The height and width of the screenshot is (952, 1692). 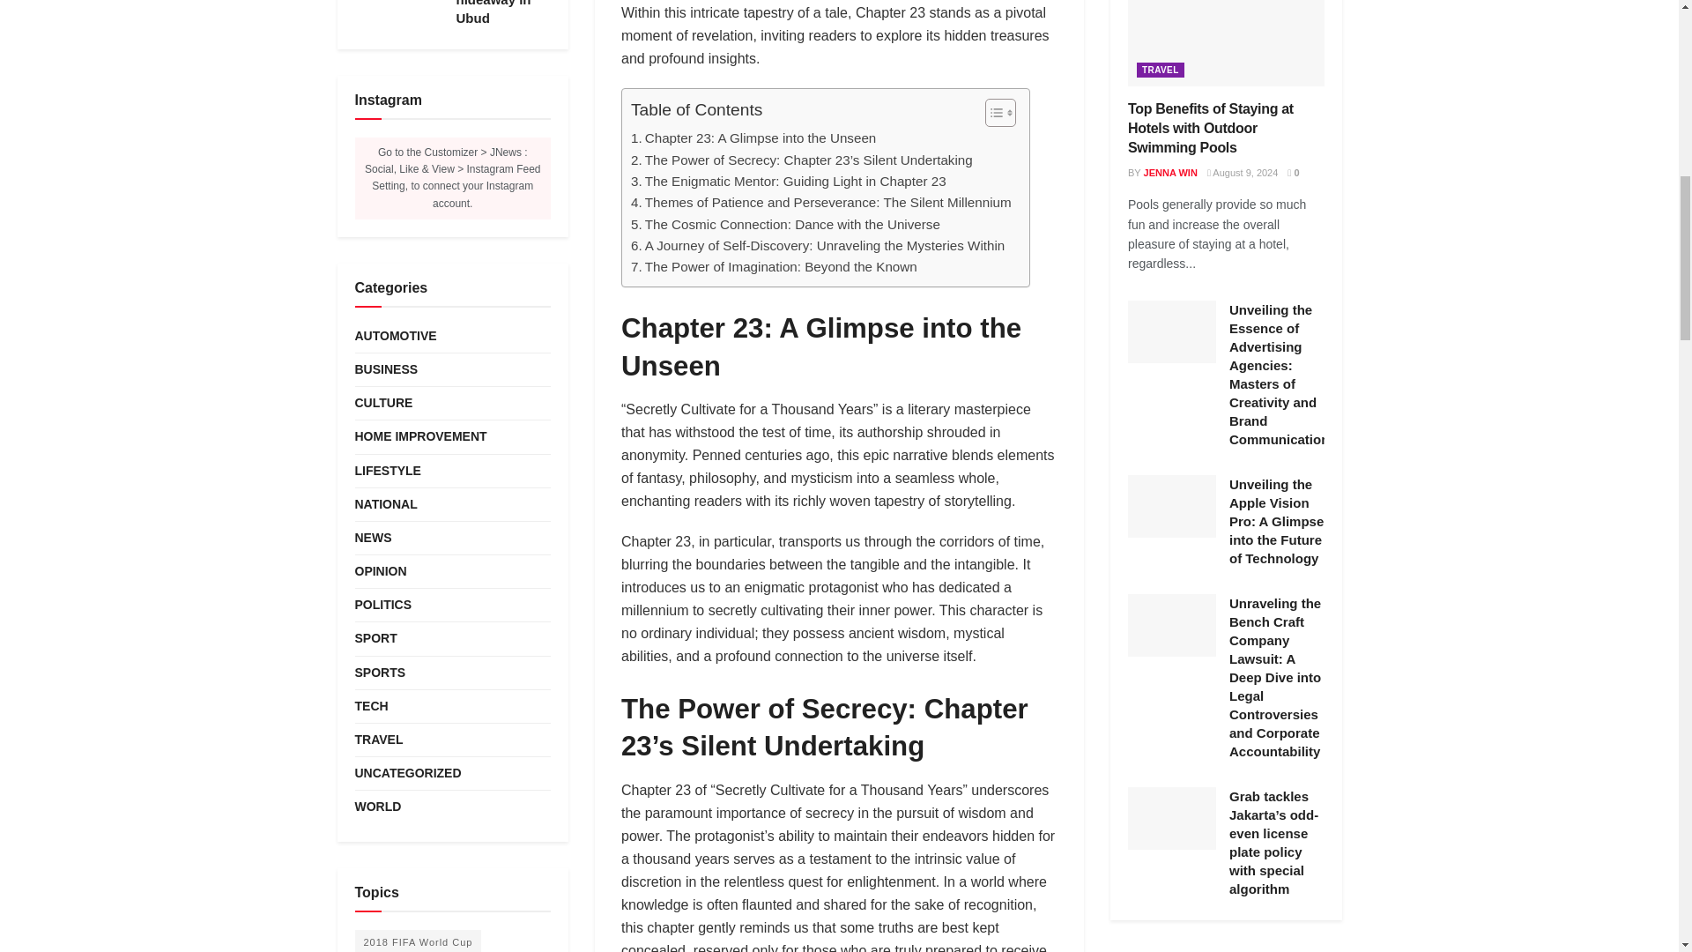 I want to click on Chapter 23: A Glimpse into the Unseen, so click(x=753, y=138).